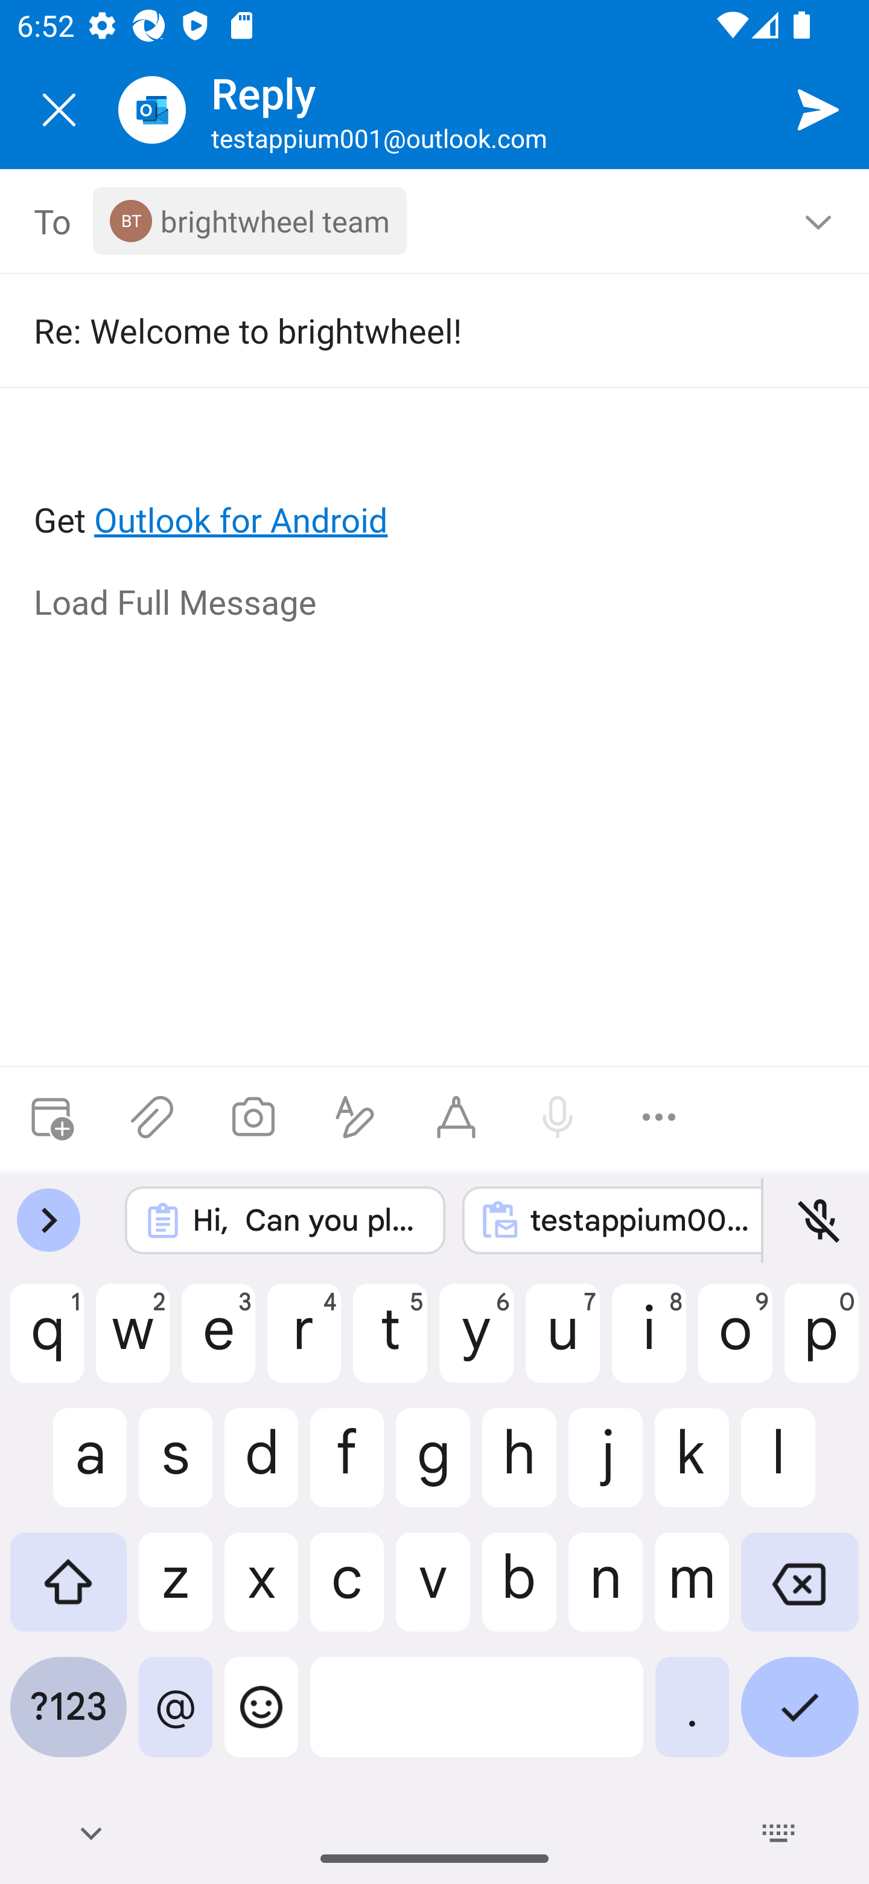 The image size is (869, 1884). Describe the element at coordinates (436, 604) in the screenshot. I see `Load Full Message` at that location.